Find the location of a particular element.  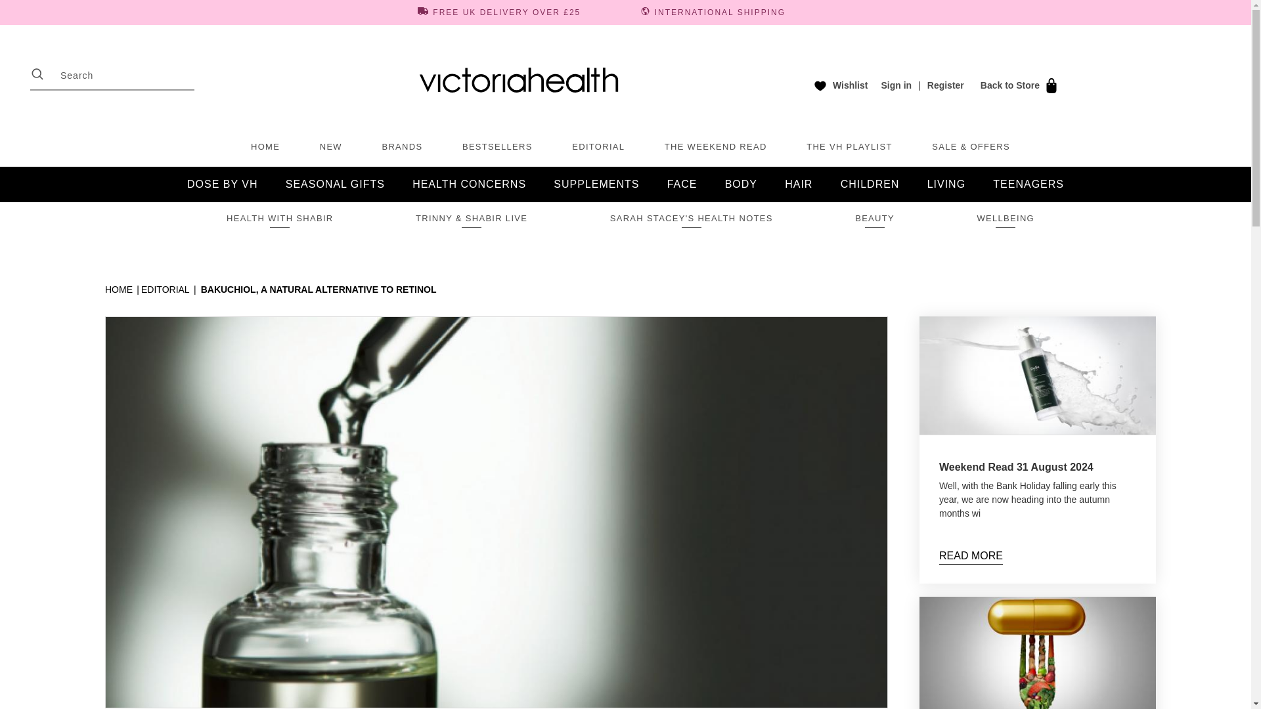

Back to Store is located at coordinates (1017, 86).